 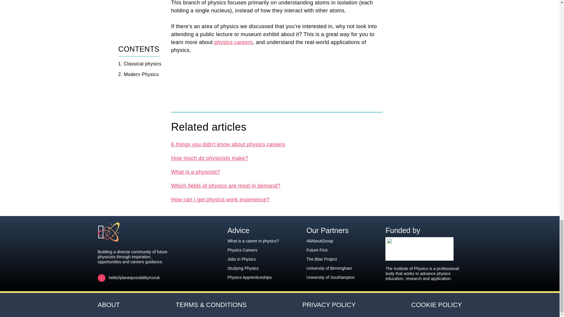 I want to click on AllAboutGroup, so click(x=320, y=241).